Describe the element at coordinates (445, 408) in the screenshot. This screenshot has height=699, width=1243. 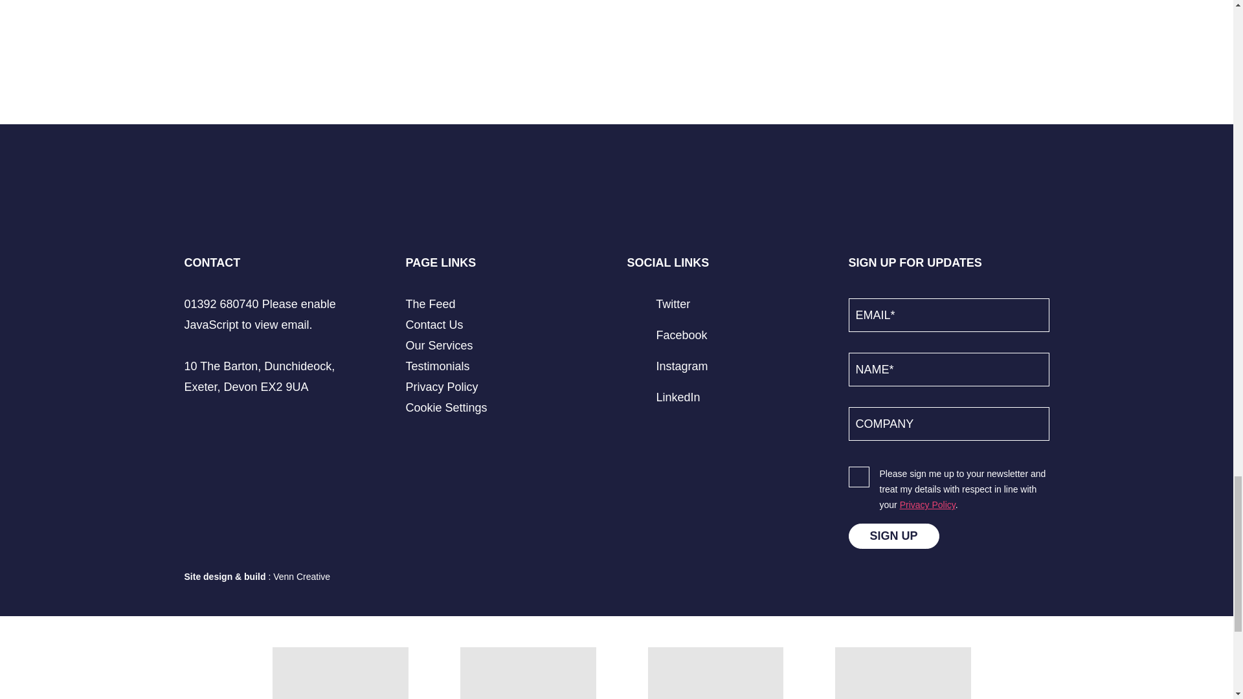
I see `Cookie Settings` at that location.